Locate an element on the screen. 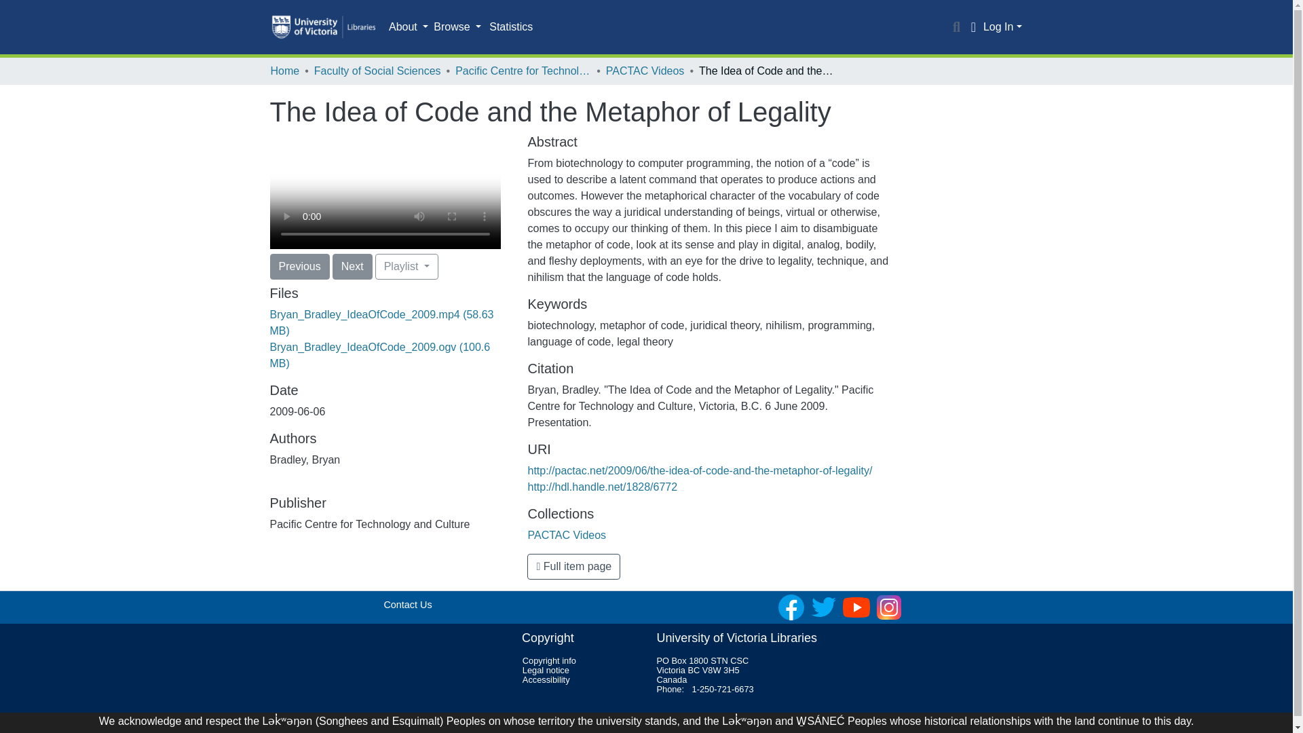 The image size is (1303, 733). Browse is located at coordinates (457, 27).